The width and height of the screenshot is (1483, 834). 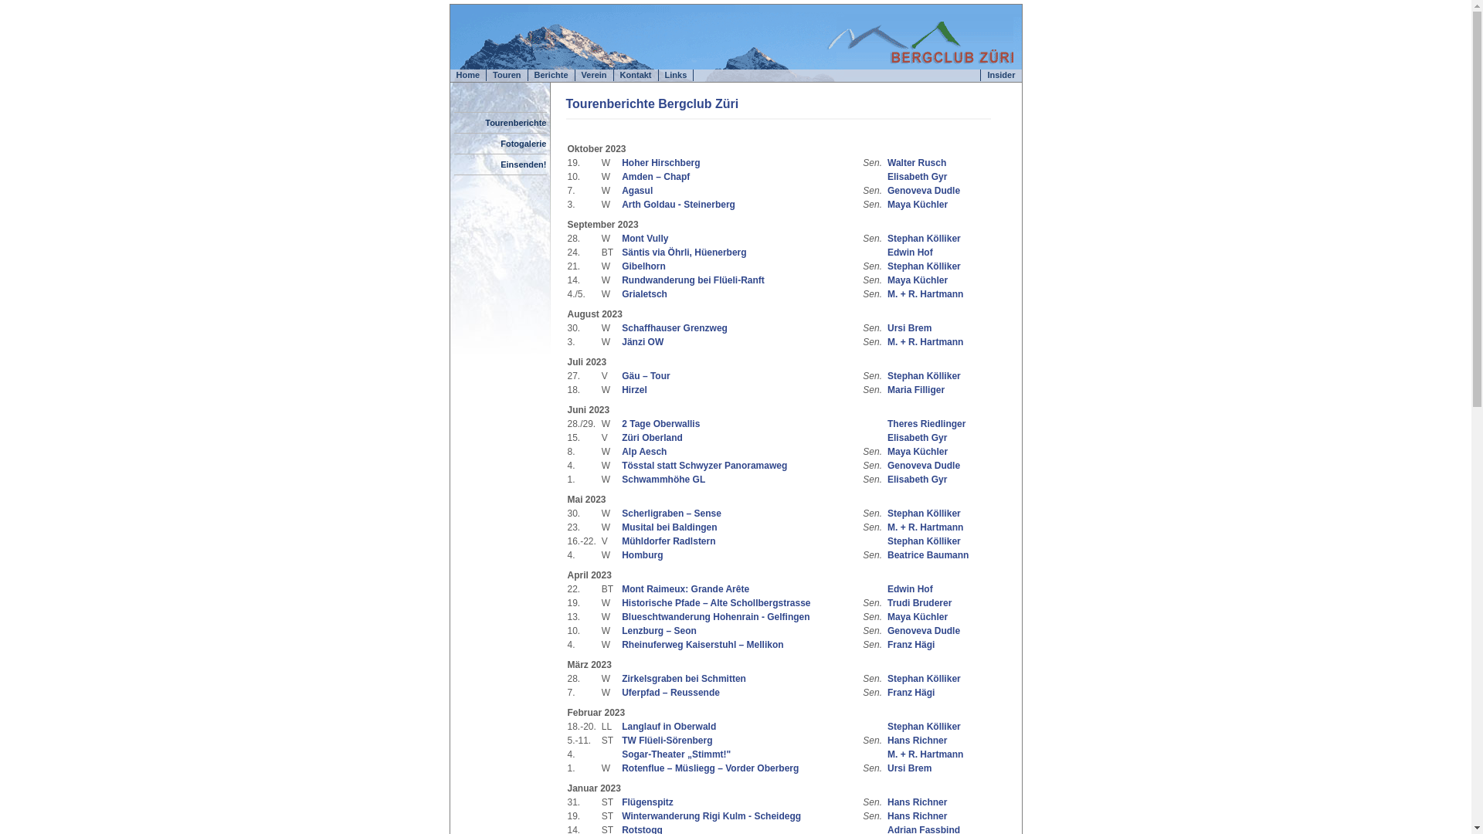 What do you see at coordinates (711, 816) in the screenshot?
I see `Winterwanderung Rigi Kulm - Scheidegg` at bounding box center [711, 816].